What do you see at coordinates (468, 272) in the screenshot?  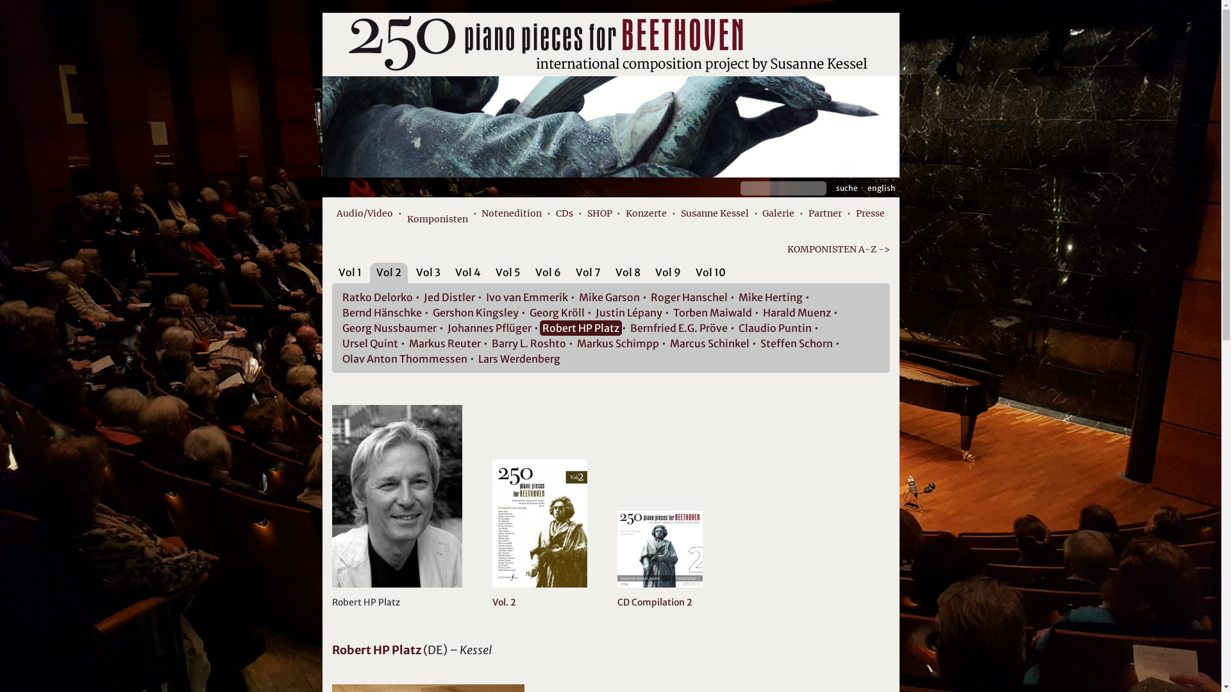 I see `Vol 4` at bounding box center [468, 272].